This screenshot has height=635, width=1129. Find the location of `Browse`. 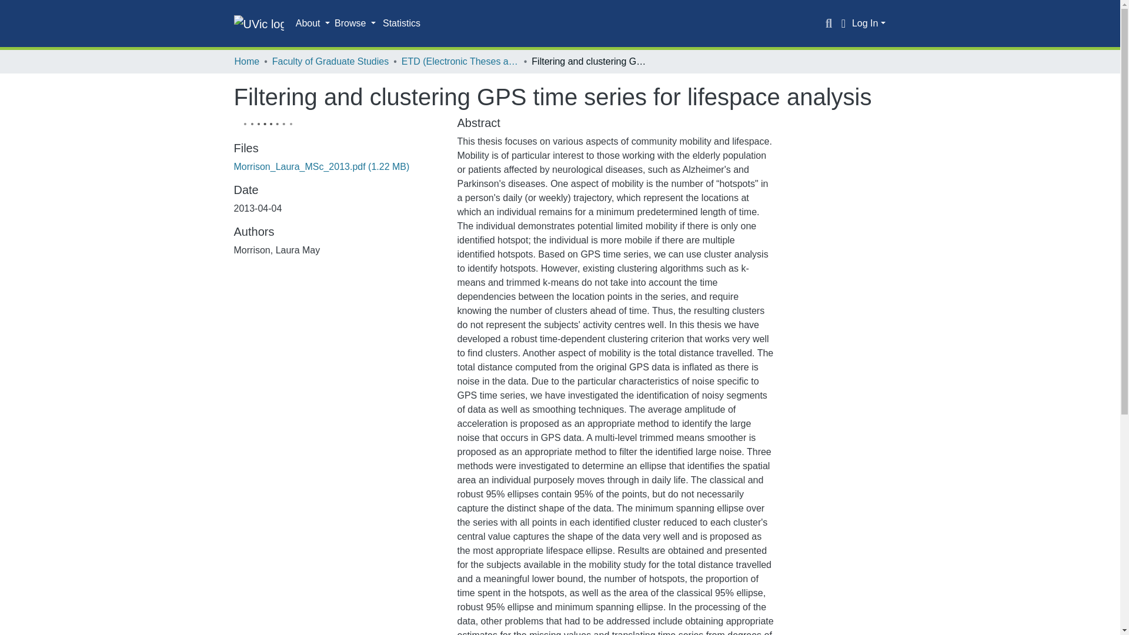

Browse is located at coordinates (355, 24).